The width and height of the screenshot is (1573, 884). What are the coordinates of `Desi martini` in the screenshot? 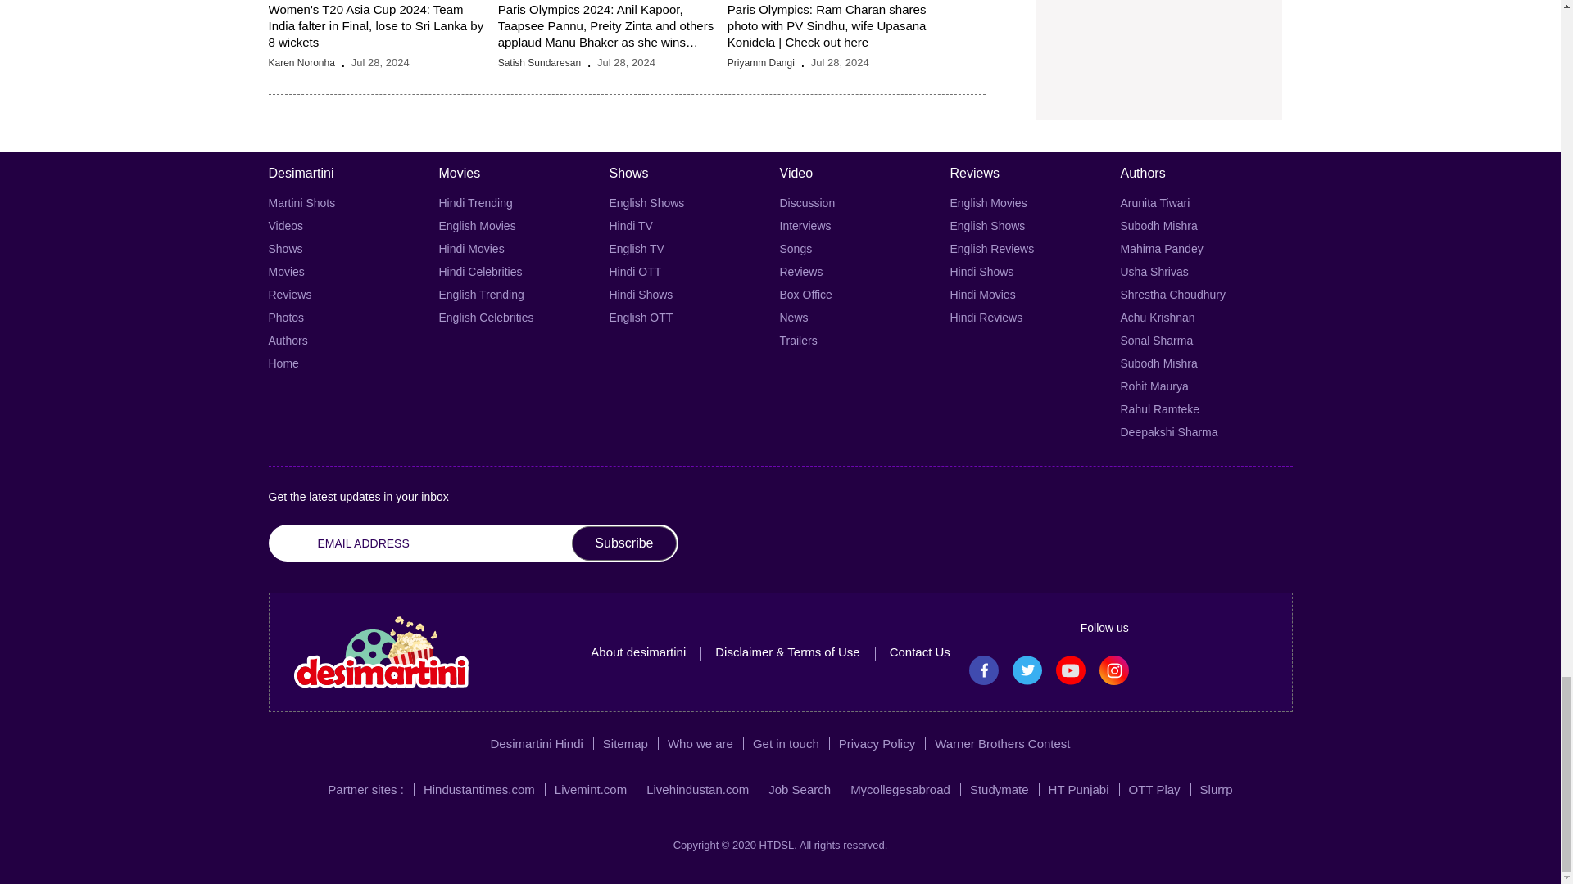 It's located at (380, 652).